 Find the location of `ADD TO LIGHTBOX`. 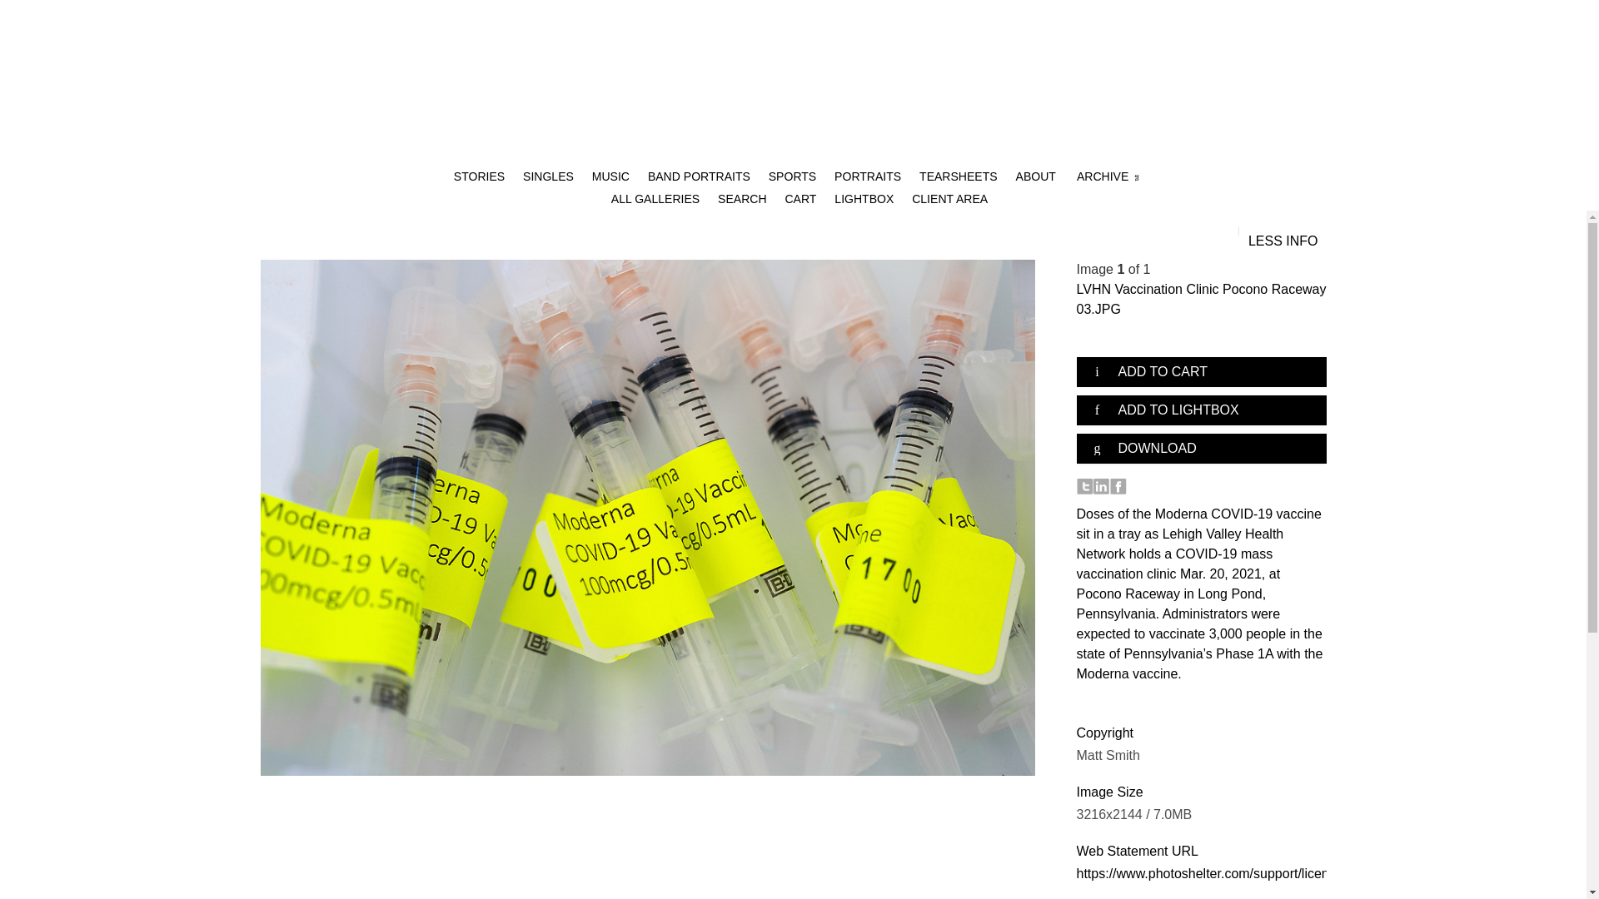

ADD TO LIGHTBOX is located at coordinates (1201, 410).